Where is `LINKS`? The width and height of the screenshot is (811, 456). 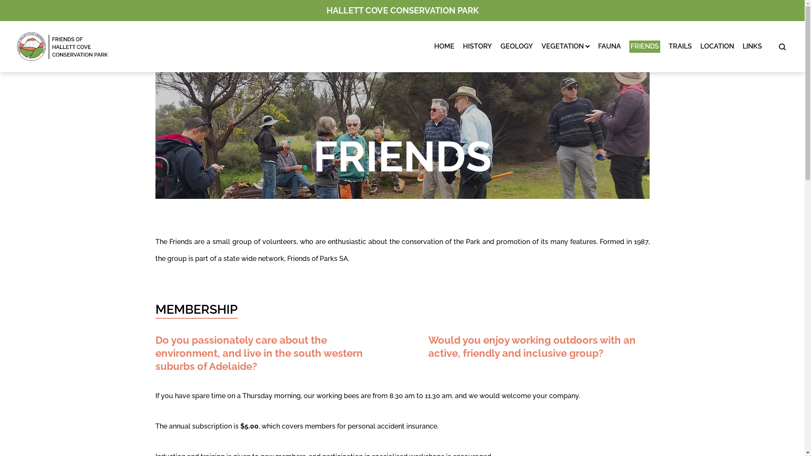 LINKS is located at coordinates (752, 46).